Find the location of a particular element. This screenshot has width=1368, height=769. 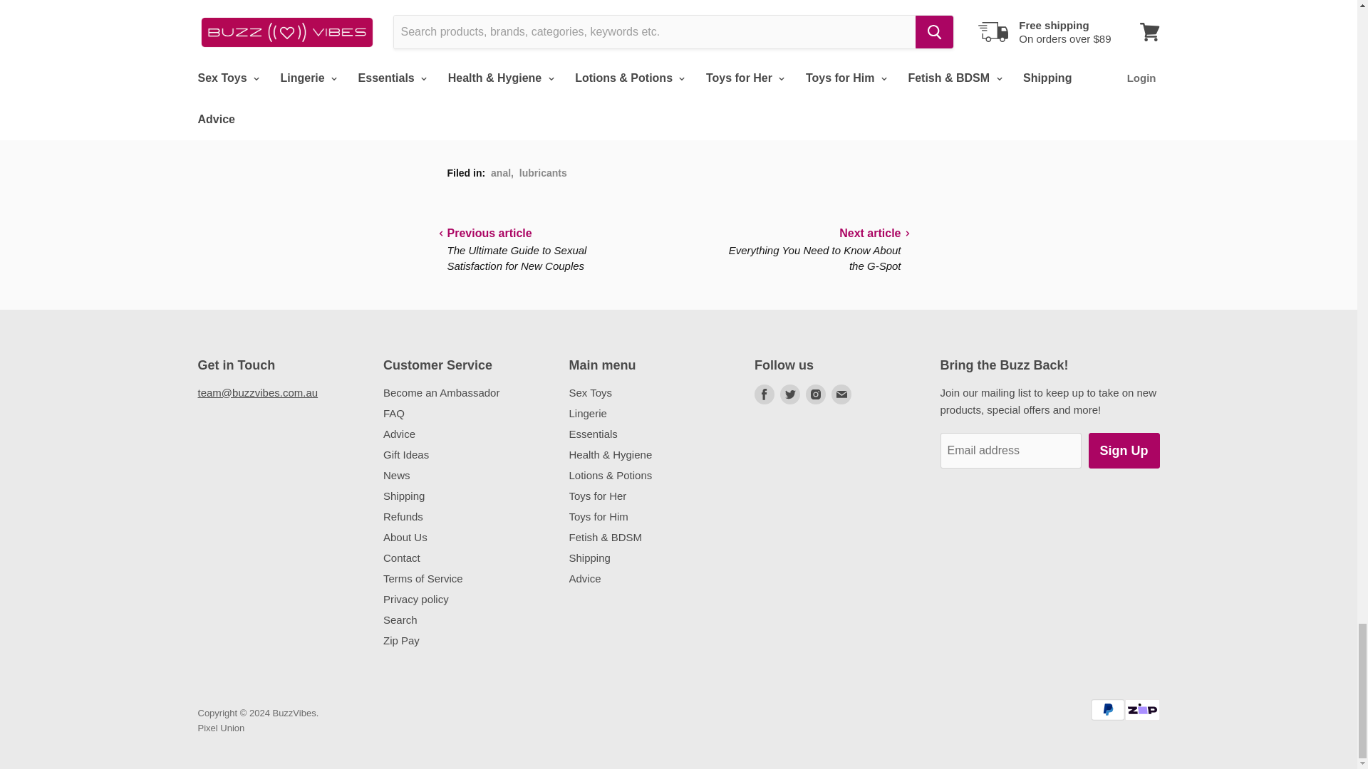

Facebook is located at coordinates (764, 394).